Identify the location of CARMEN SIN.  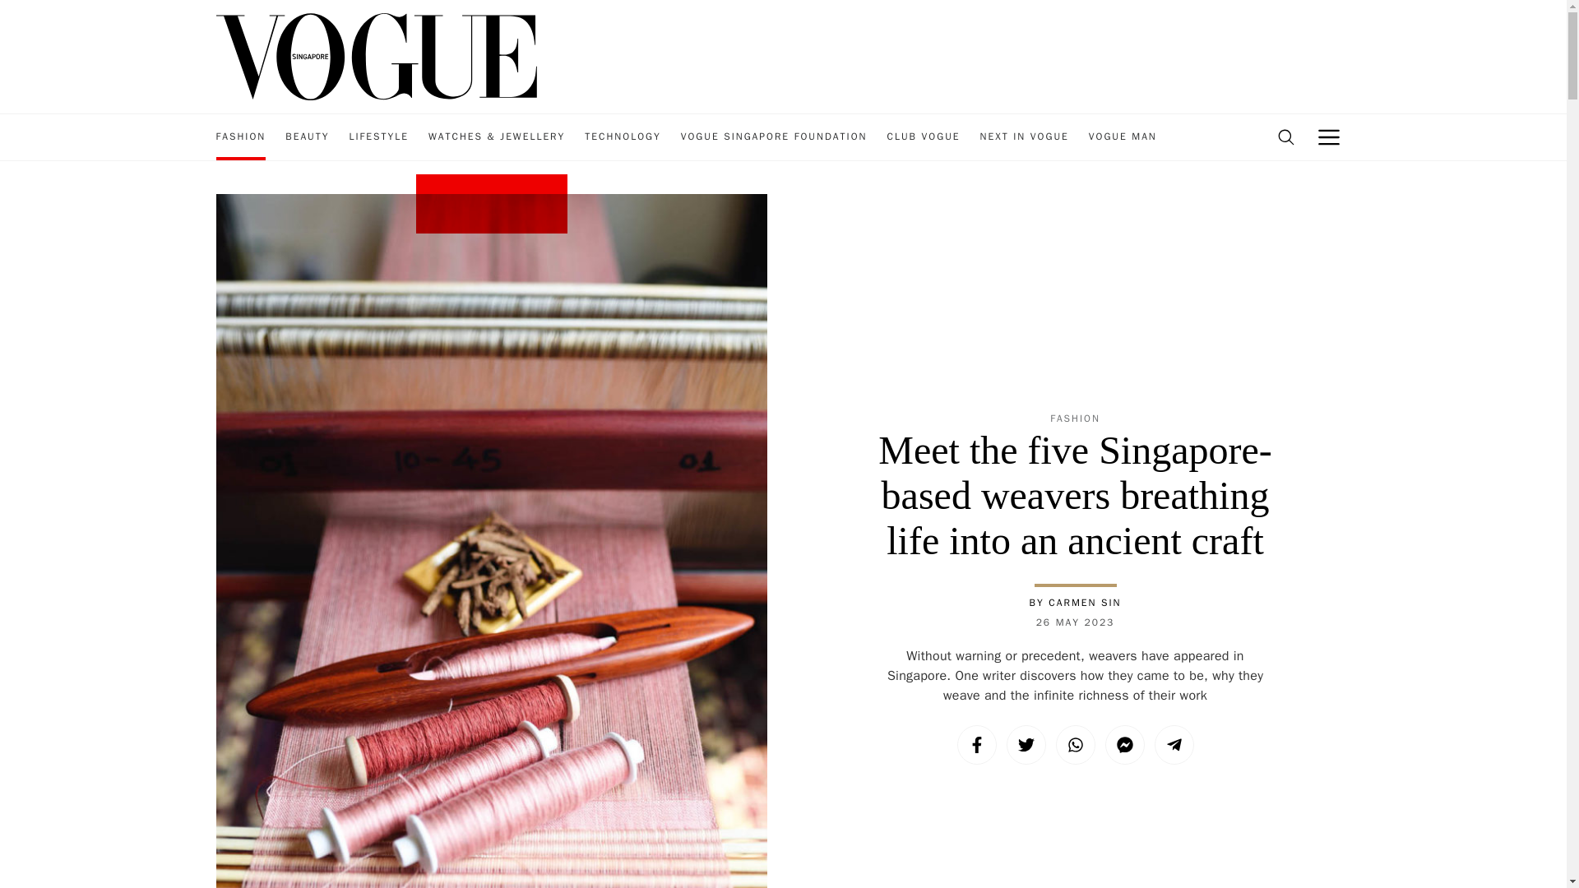
(1084, 602).